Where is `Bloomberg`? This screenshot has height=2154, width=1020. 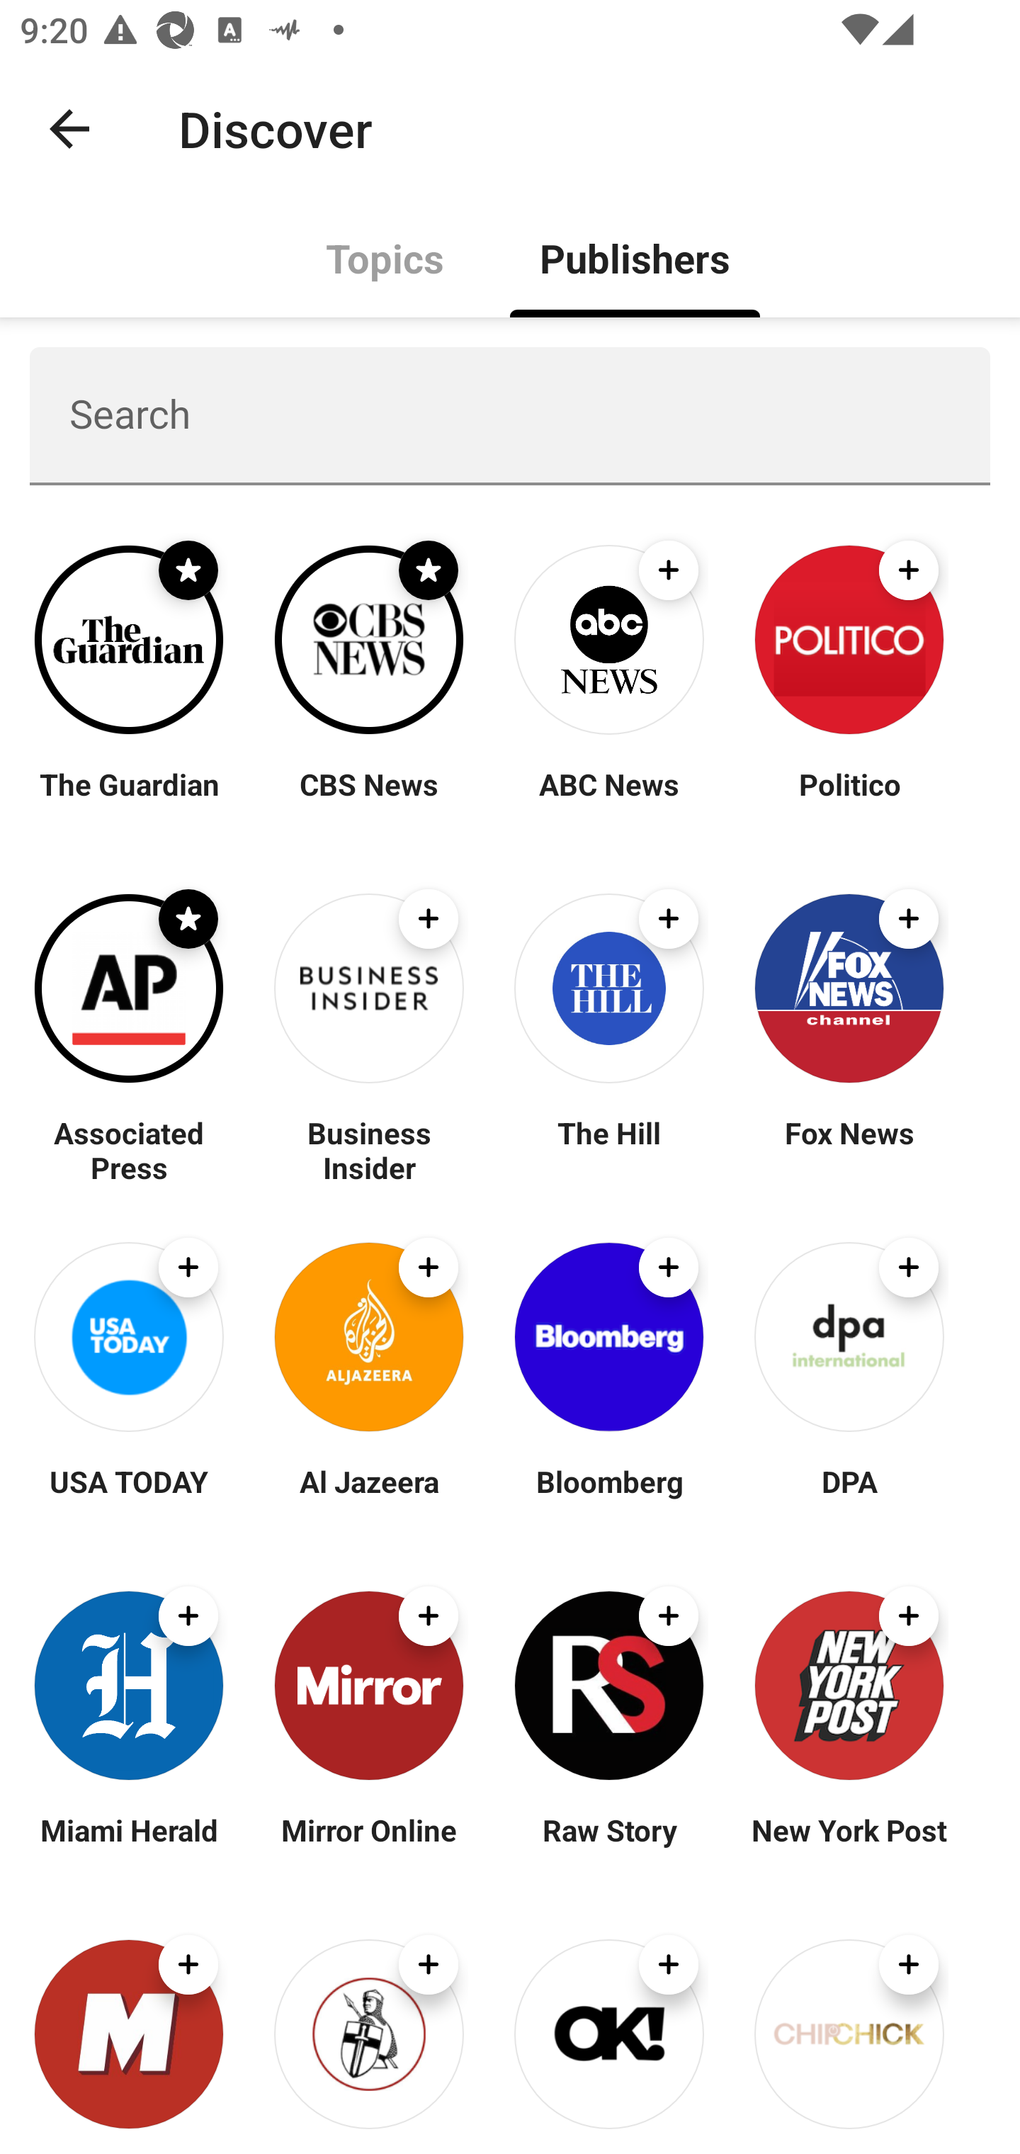 Bloomberg is located at coordinates (609, 1498).